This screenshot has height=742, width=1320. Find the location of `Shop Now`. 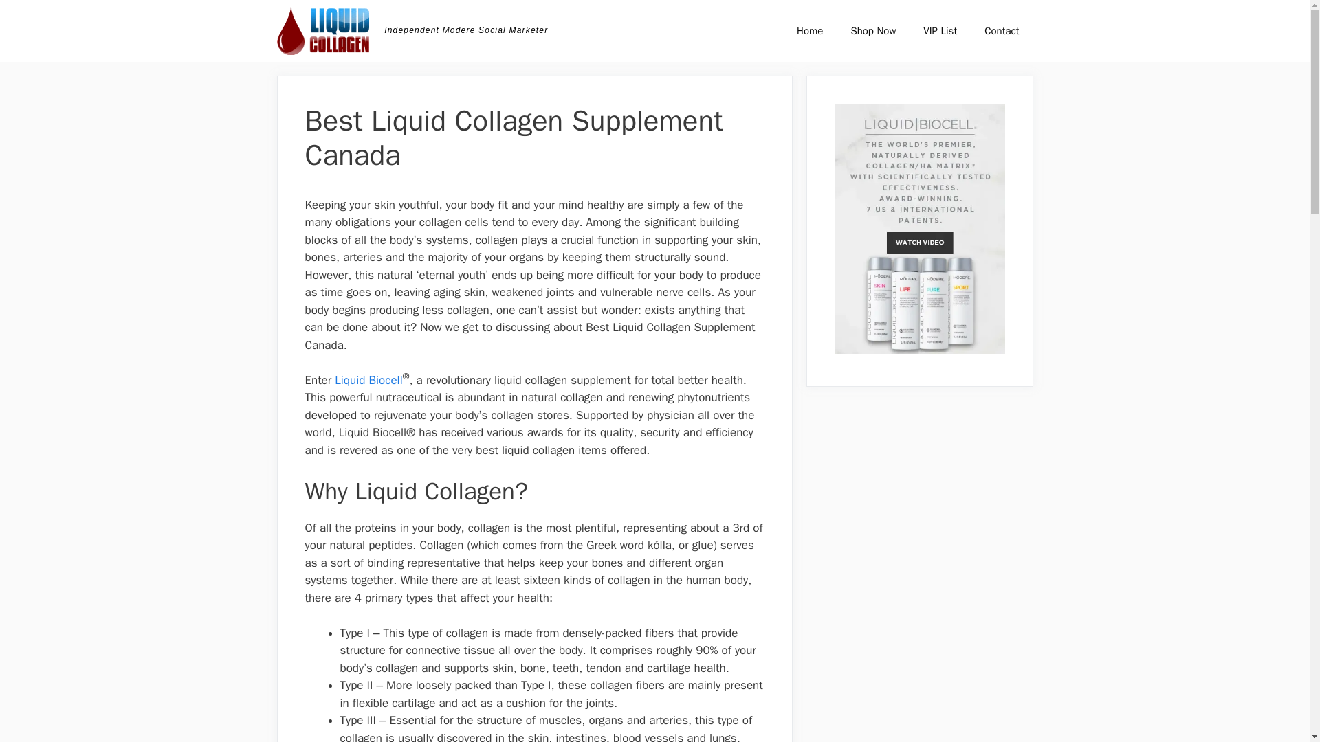

Shop Now is located at coordinates (873, 30).